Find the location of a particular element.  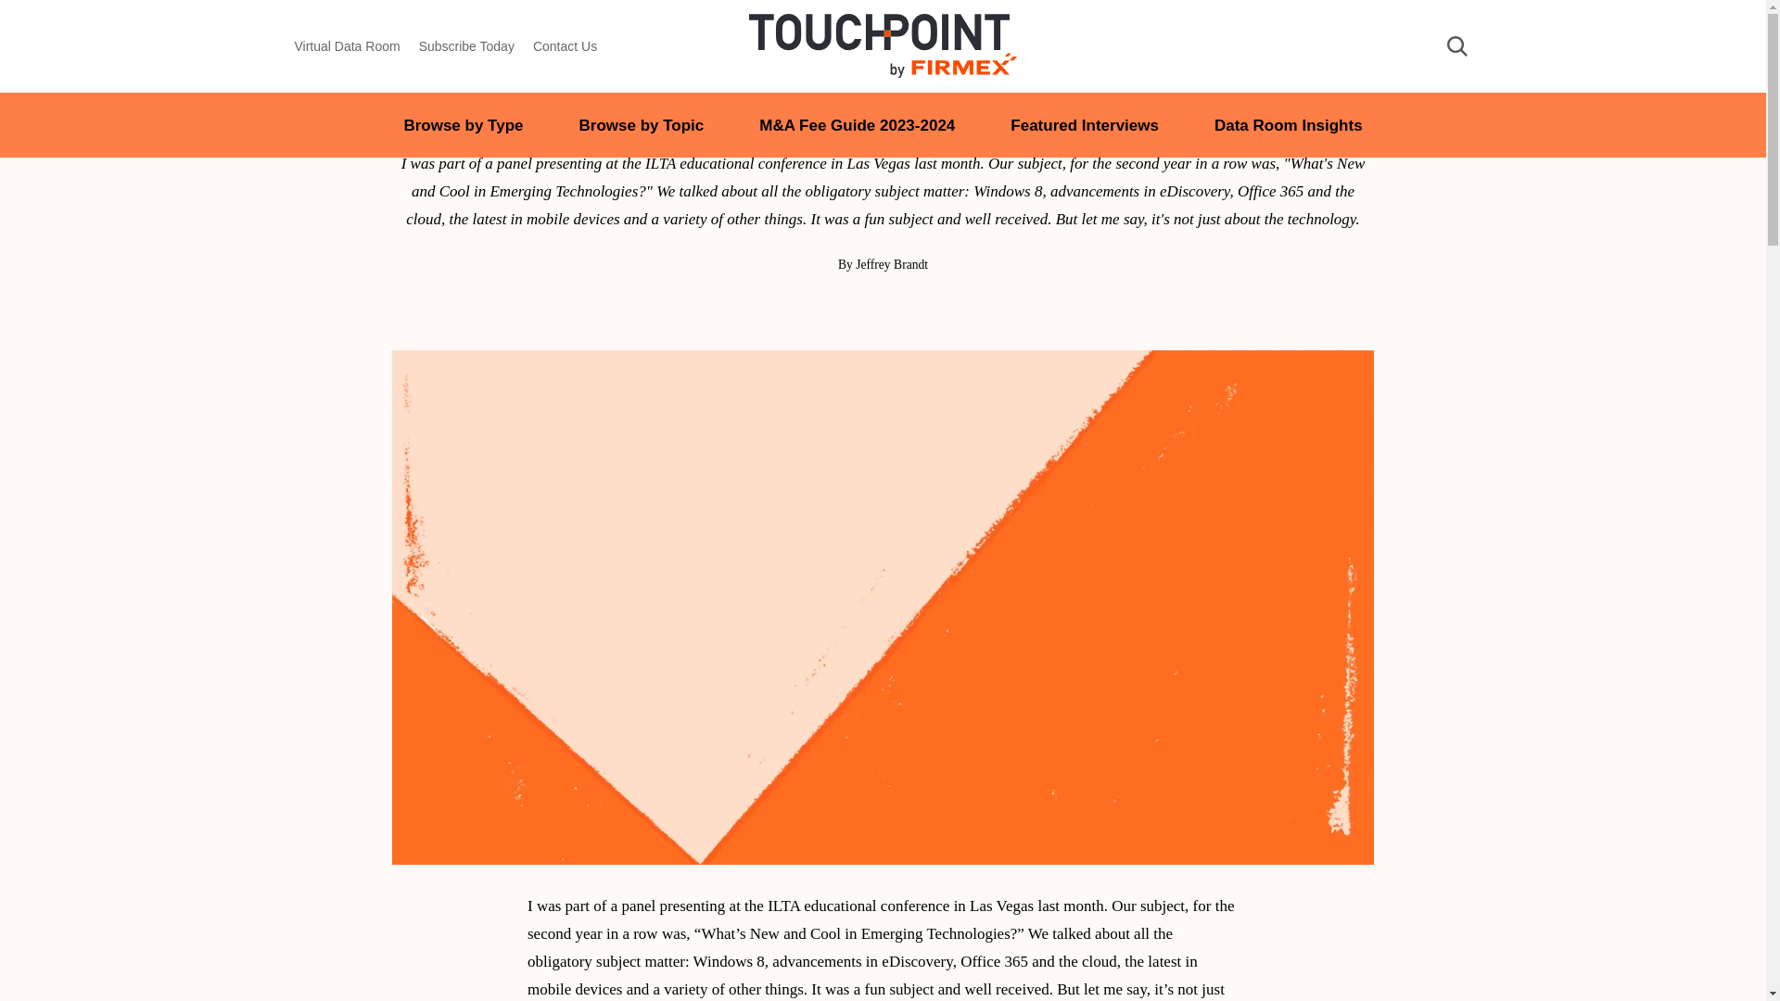

Click to share on LinkedIn is located at coordinates (844, 310).